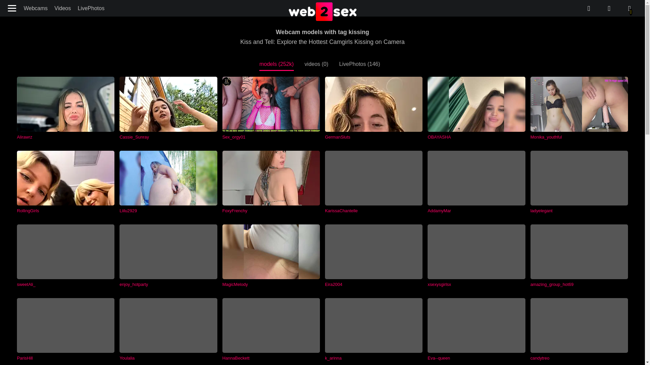 The image size is (650, 365). I want to click on GermanSluts, so click(374, 108).